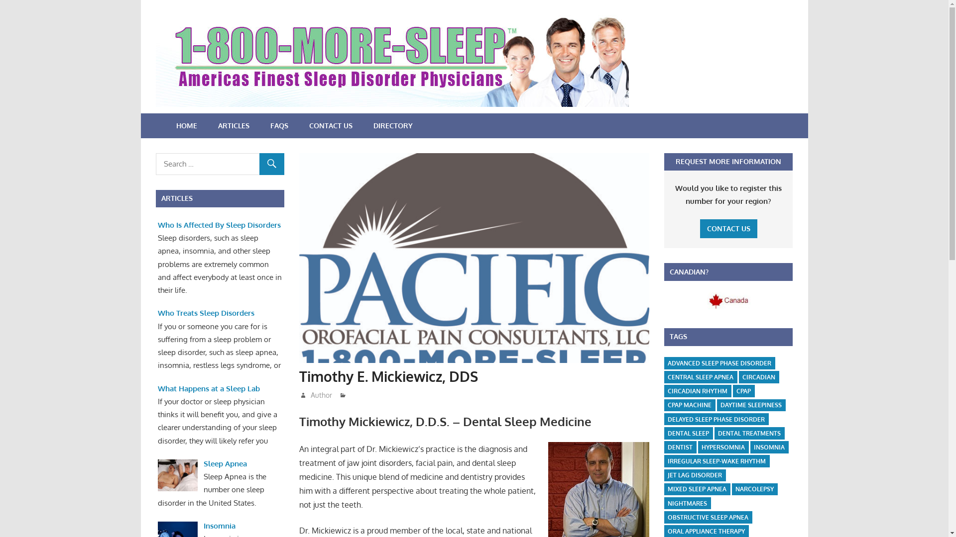 The width and height of the screenshot is (956, 537). What do you see at coordinates (751, 406) in the screenshot?
I see `DAYTIME SLEEPINESS` at bounding box center [751, 406].